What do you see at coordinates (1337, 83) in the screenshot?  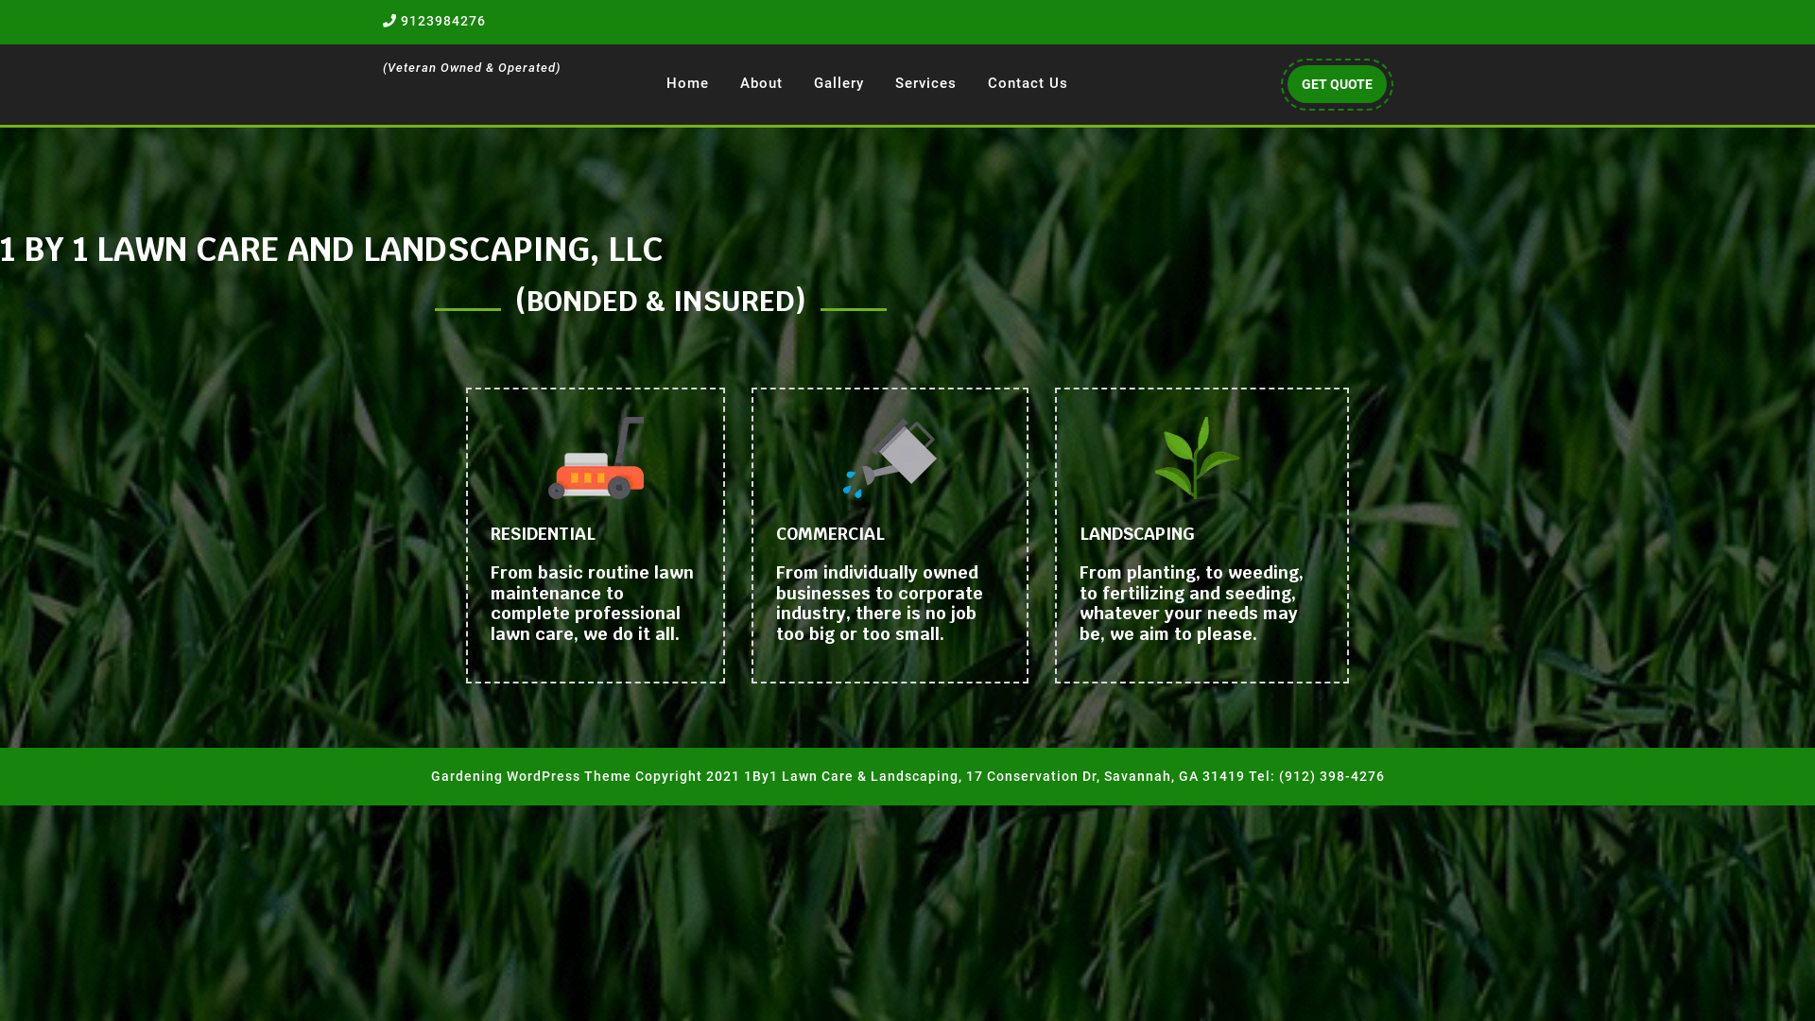 I see `GET QUOTE
Get A Quote` at bounding box center [1337, 83].